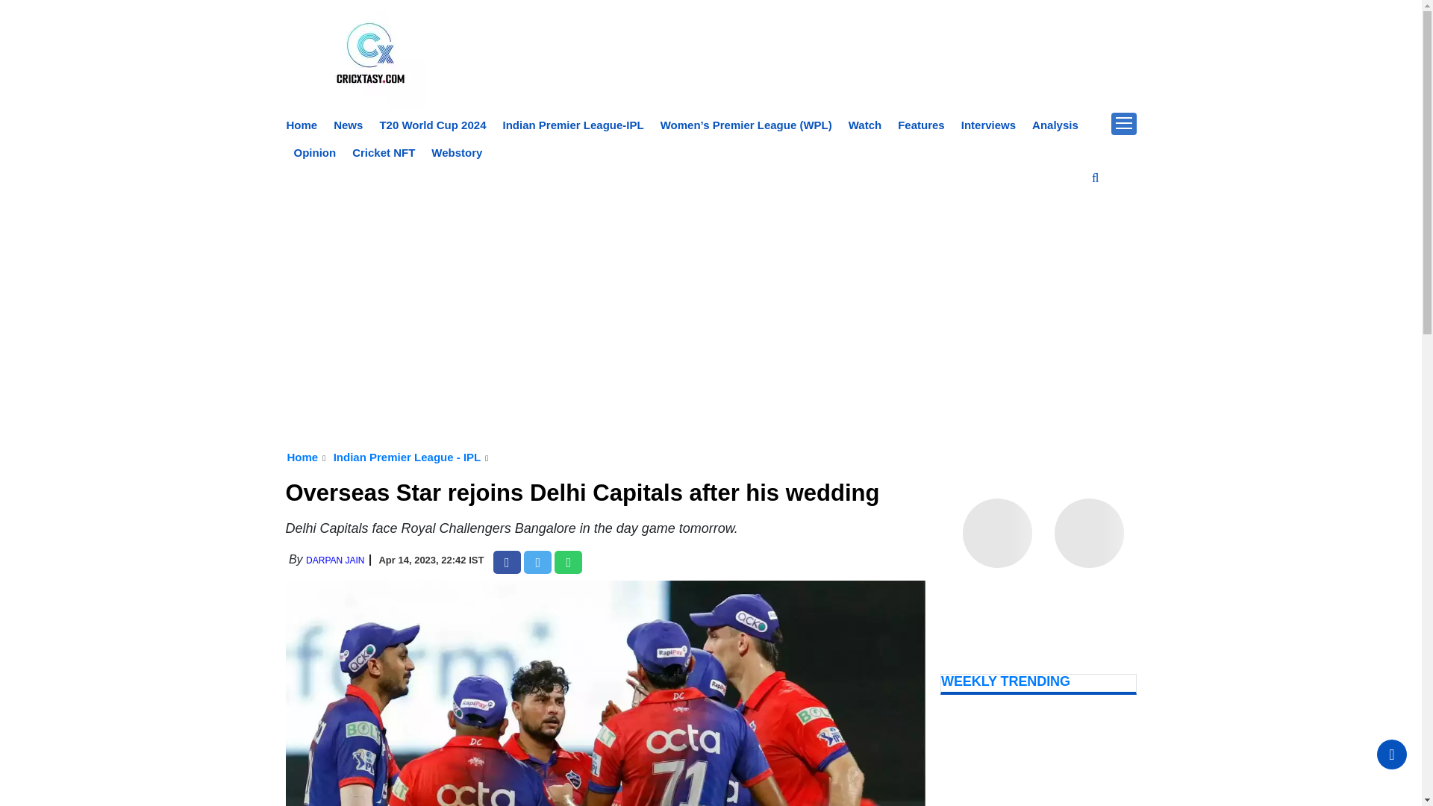  Describe the element at coordinates (573, 125) in the screenshot. I see `Indian Premier League-IPL` at that location.